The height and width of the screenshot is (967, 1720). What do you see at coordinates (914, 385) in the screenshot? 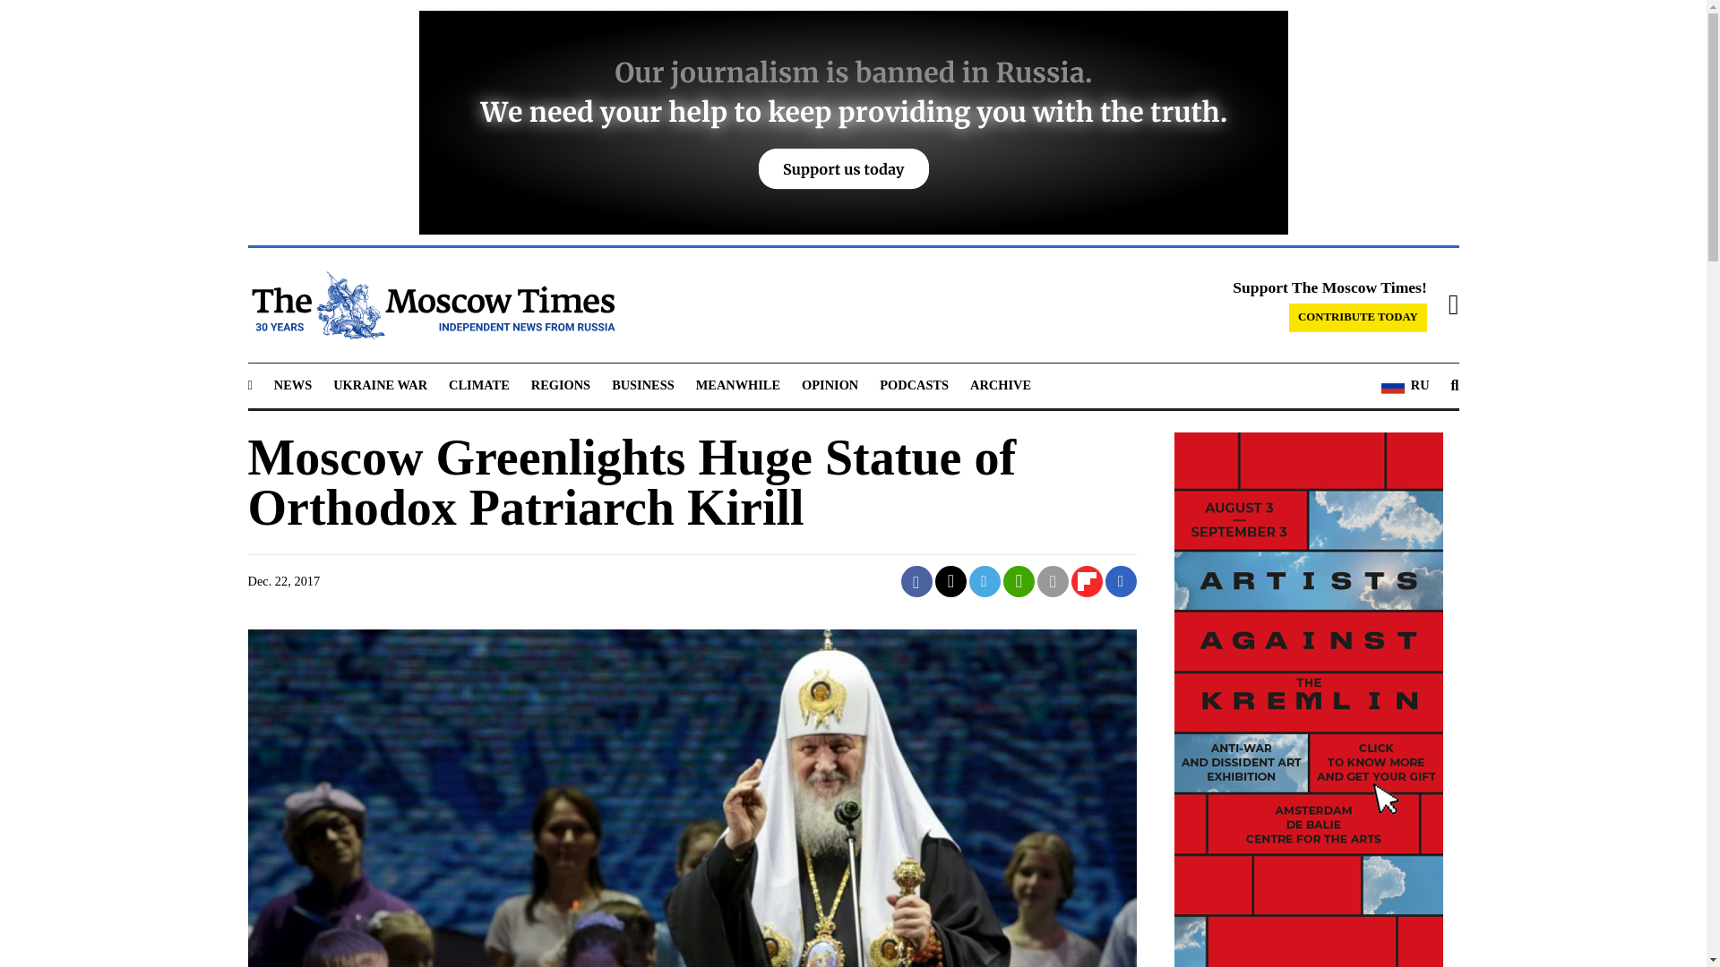
I see `PODCASTS` at bounding box center [914, 385].